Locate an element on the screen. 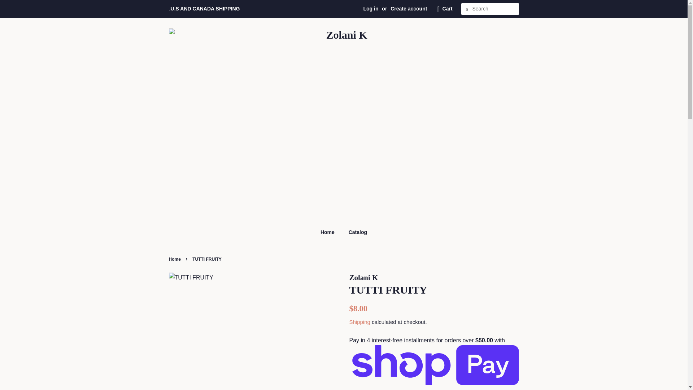 This screenshot has width=693, height=390. Shipping is located at coordinates (359, 322).